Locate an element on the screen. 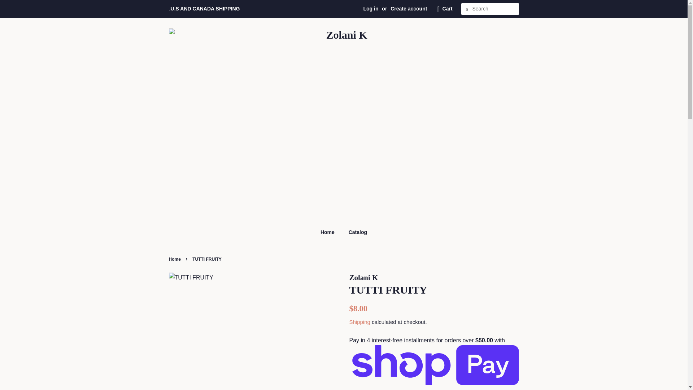 This screenshot has width=693, height=390. Shipping is located at coordinates (359, 322).